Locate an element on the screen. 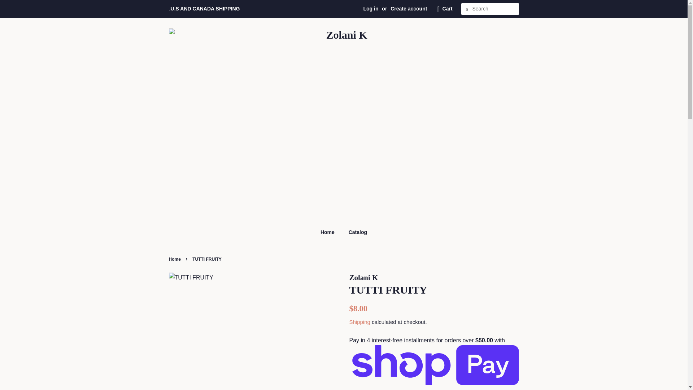 This screenshot has width=693, height=390. Shipping is located at coordinates (359, 322).